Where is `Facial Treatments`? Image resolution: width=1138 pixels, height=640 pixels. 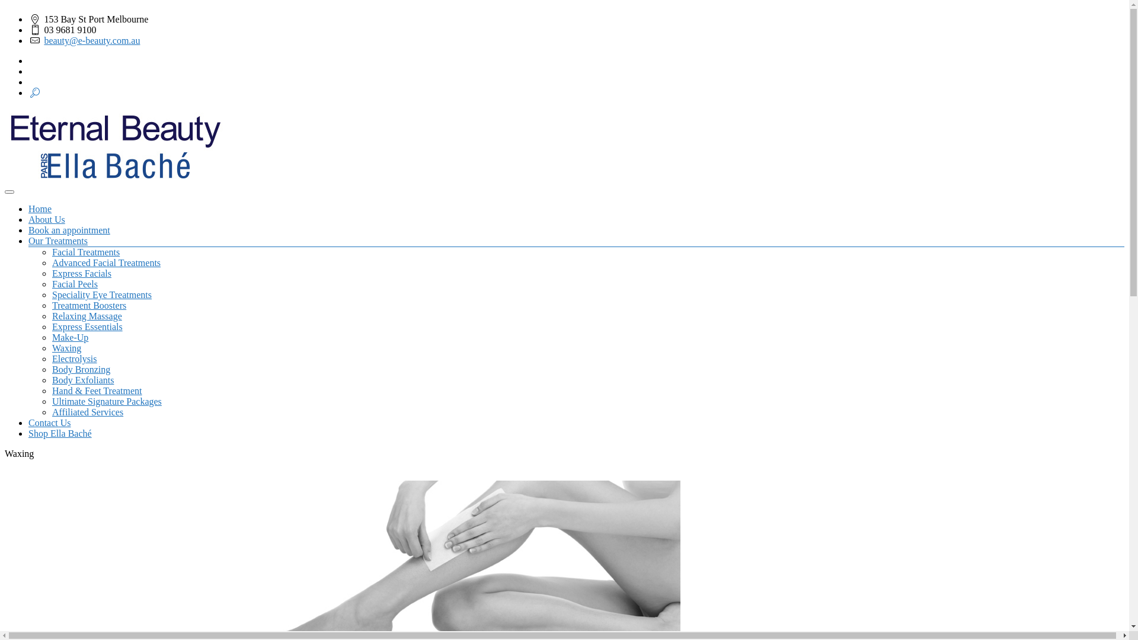
Facial Treatments is located at coordinates (86, 252).